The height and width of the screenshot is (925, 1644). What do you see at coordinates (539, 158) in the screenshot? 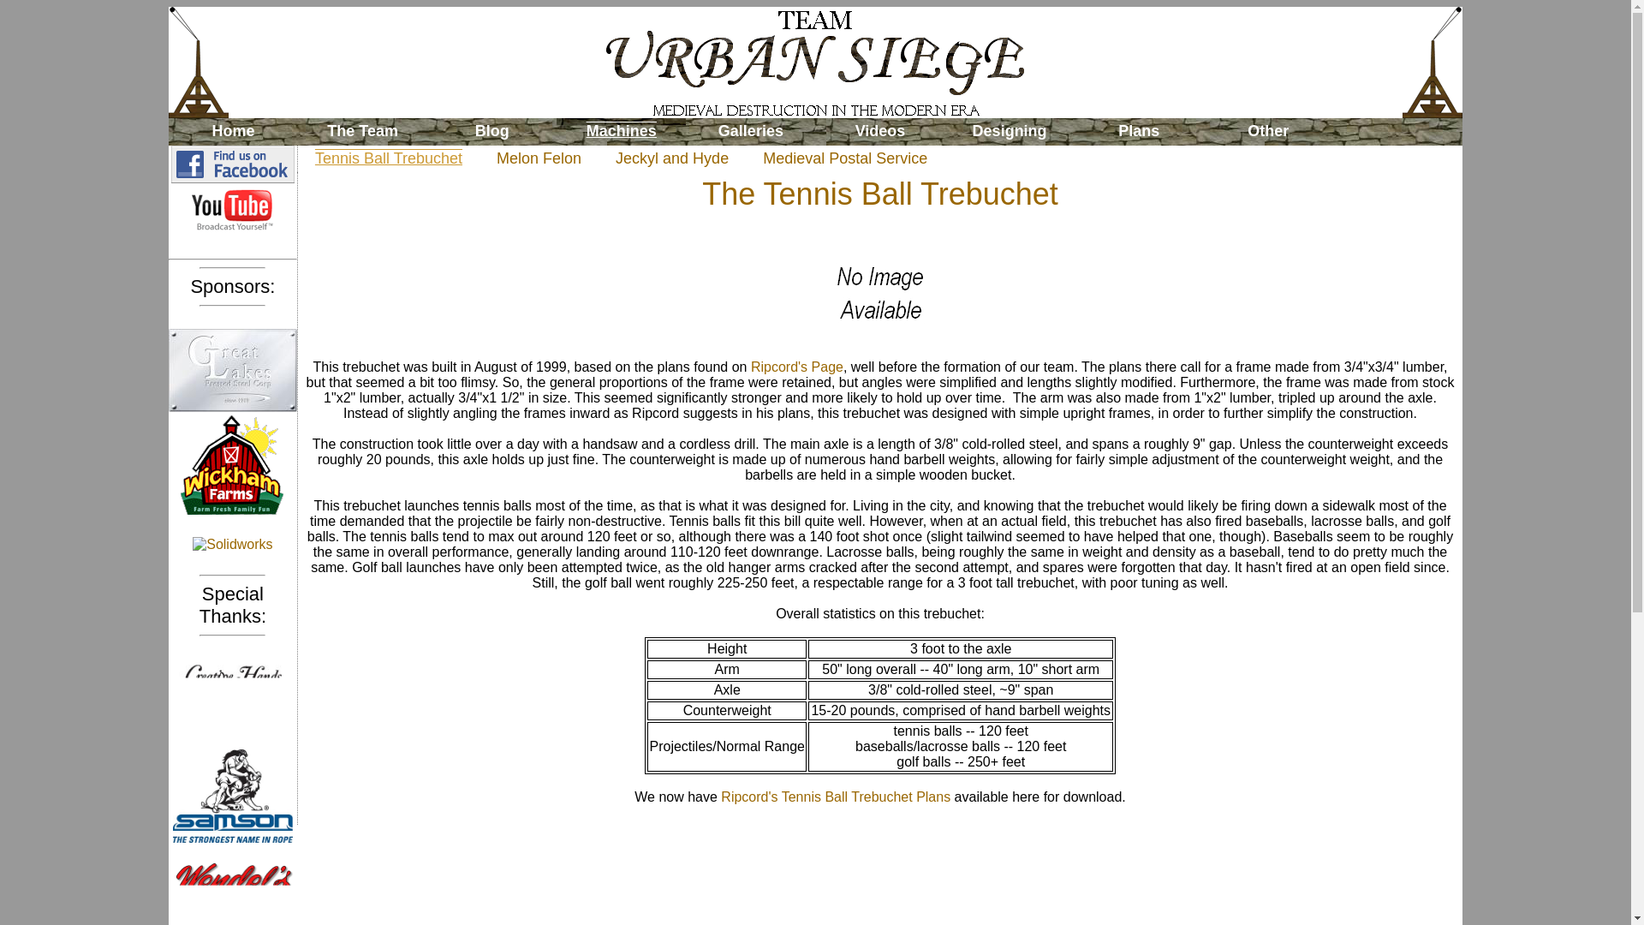
I see `Melon Felon` at bounding box center [539, 158].